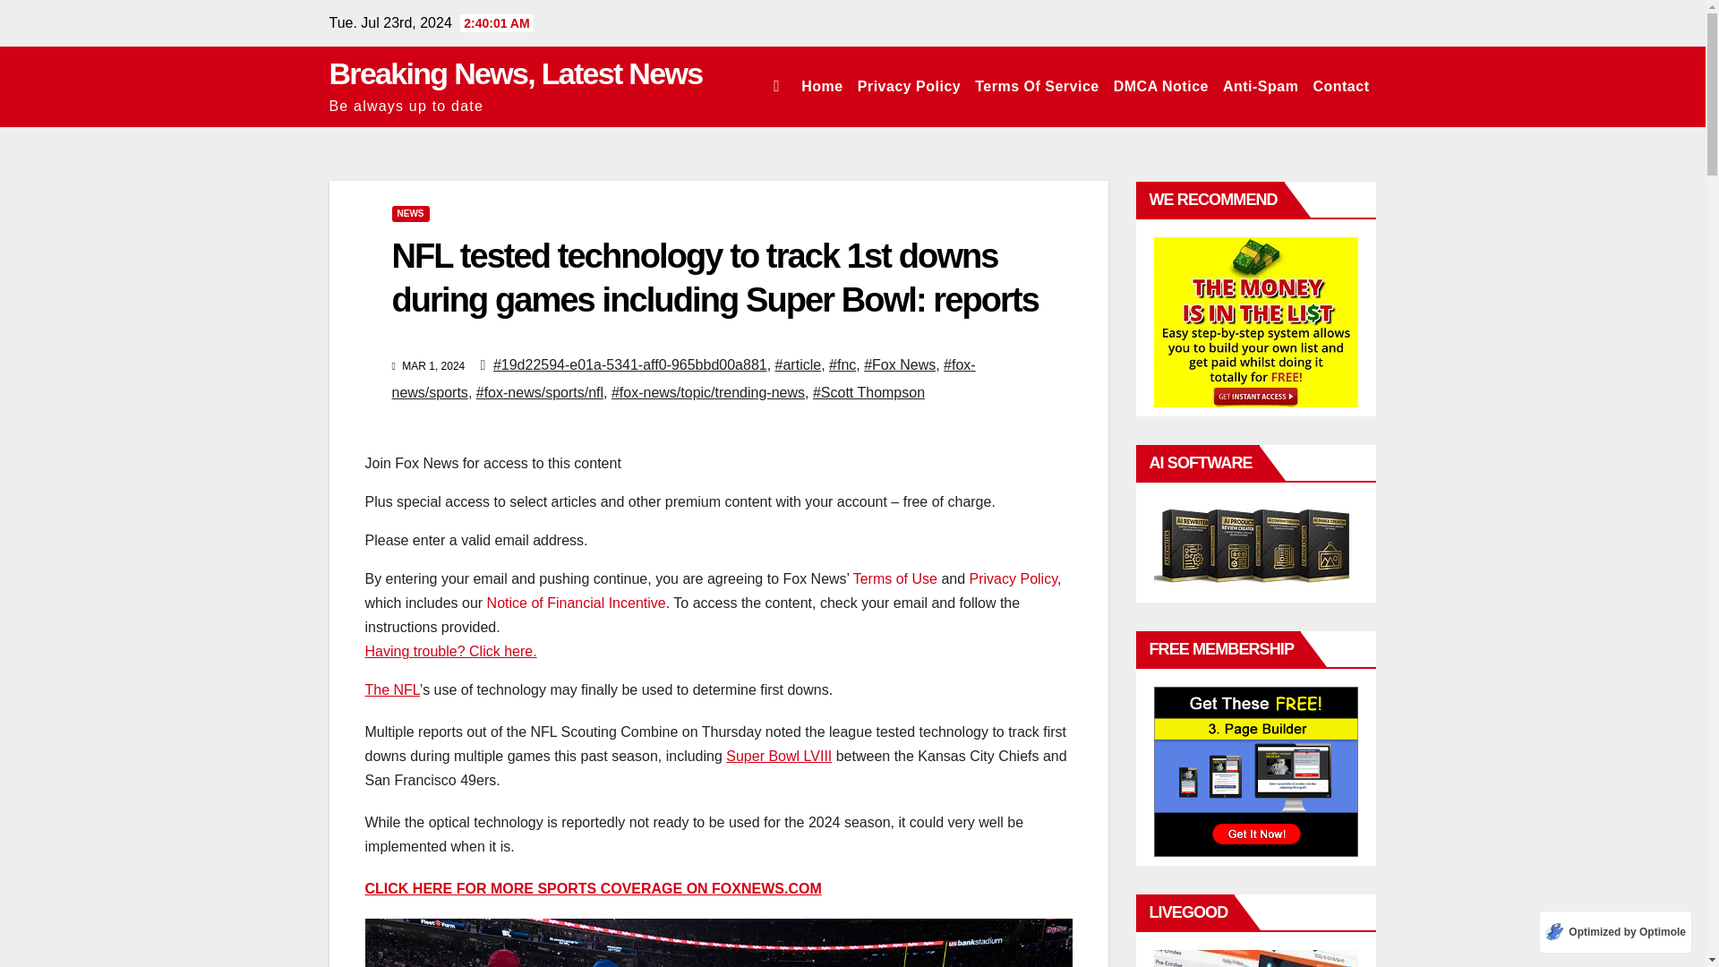 The width and height of the screenshot is (1719, 967). Describe the element at coordinates (1036, 86) in the screenshot. I see `Terms Of Service` at that location.